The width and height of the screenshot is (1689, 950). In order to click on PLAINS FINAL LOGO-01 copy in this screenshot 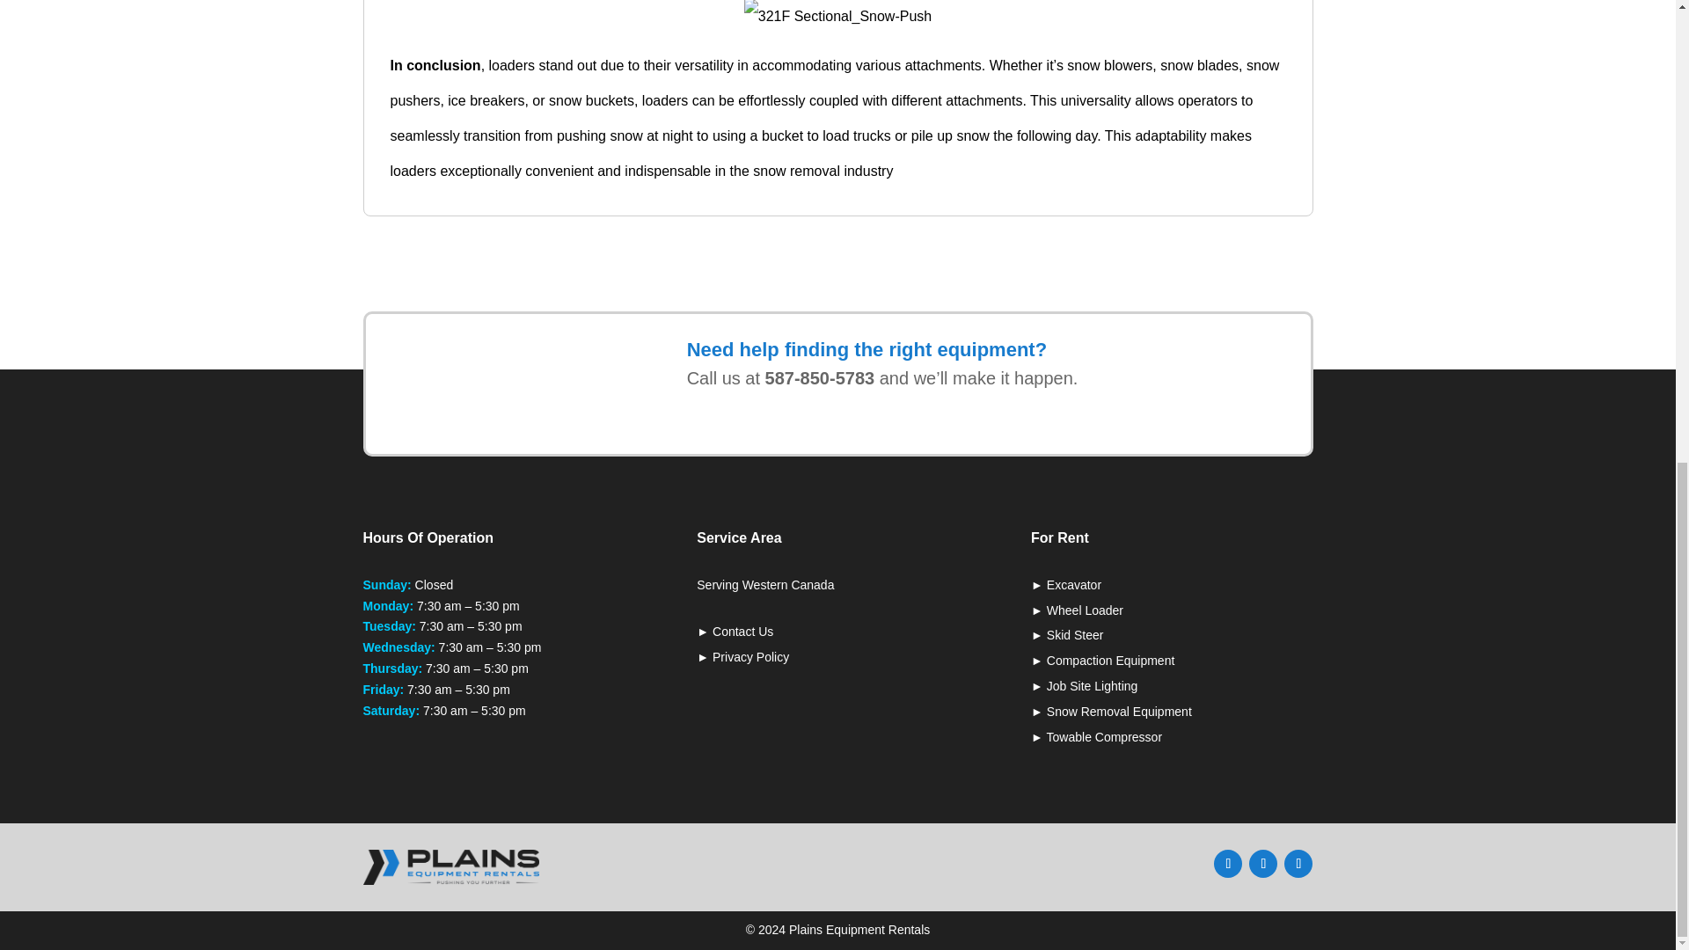, I will do `click(450, 866)`.